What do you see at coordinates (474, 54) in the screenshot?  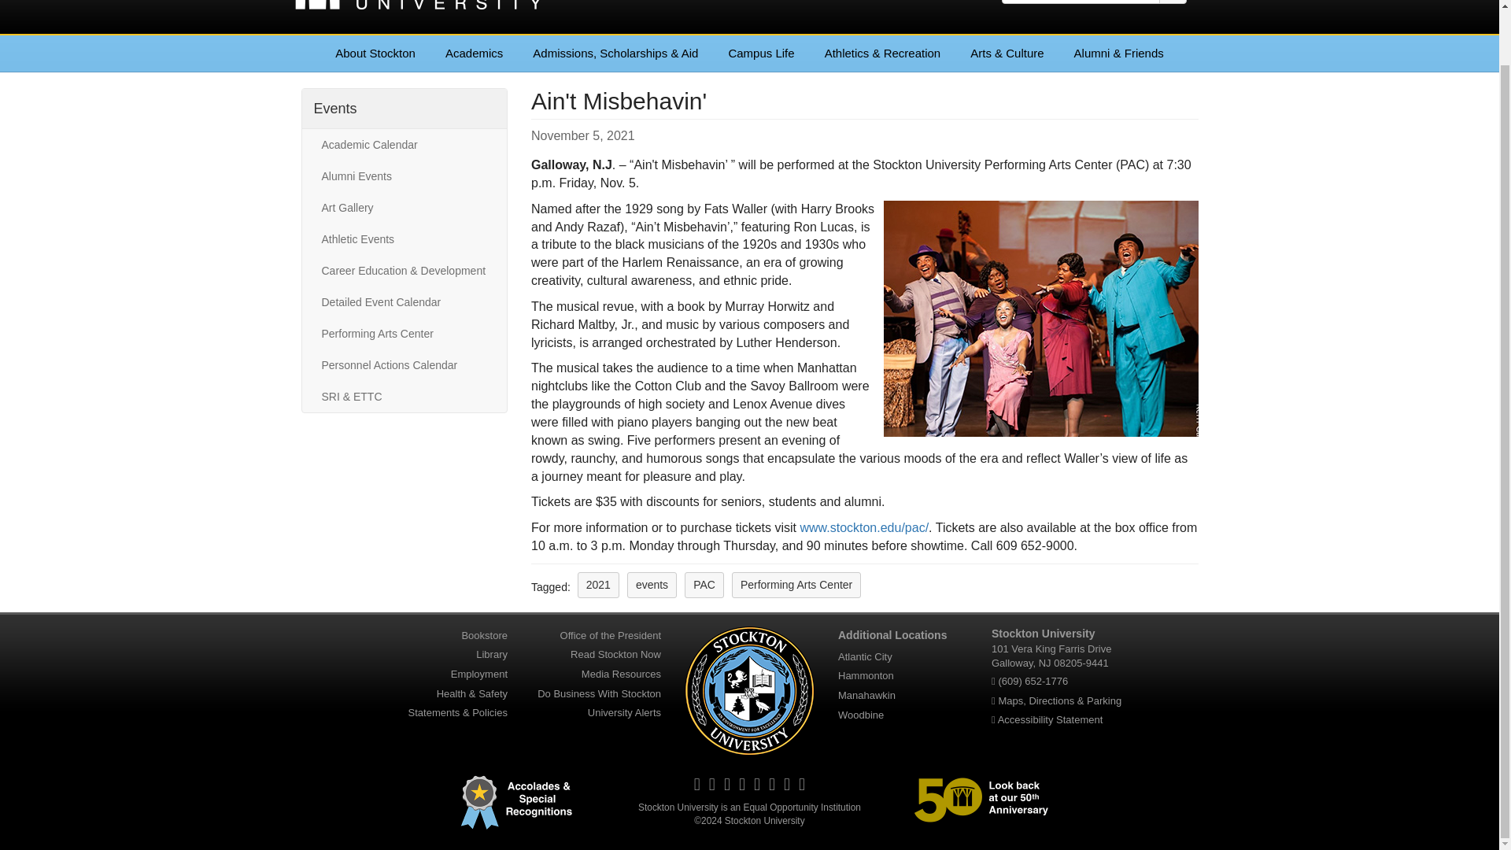 I see `Academics` at bounding box center [474, 54].